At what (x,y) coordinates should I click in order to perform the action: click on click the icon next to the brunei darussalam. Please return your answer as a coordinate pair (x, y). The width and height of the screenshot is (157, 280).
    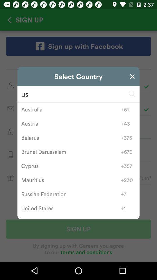
    Looking at the image, I should click on (128, 152).